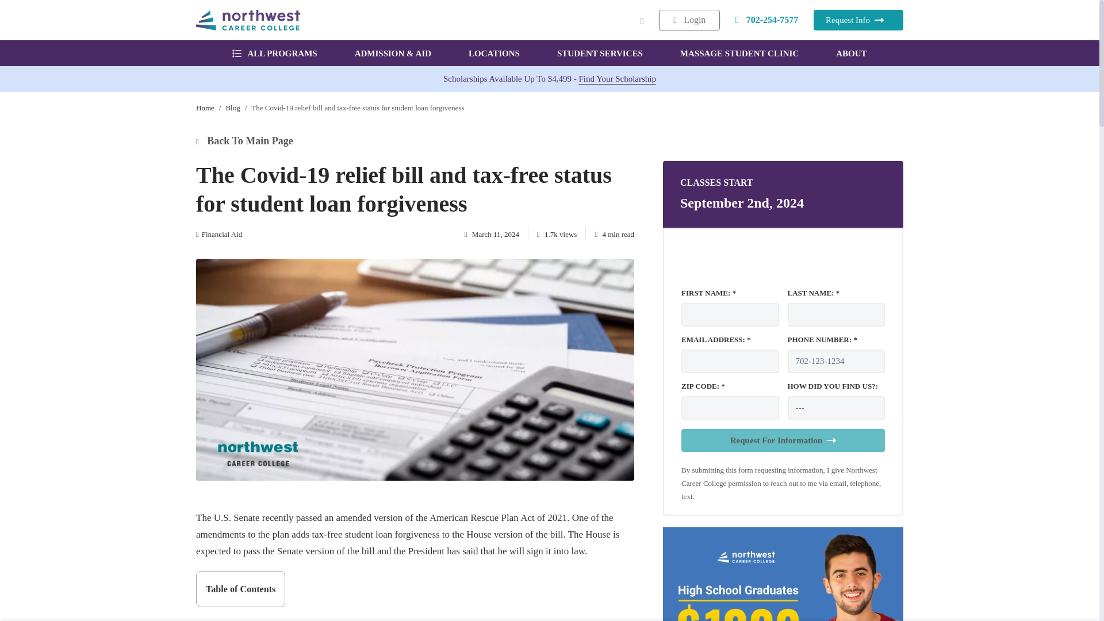  I want to click on Request Info, so click(858, 20).